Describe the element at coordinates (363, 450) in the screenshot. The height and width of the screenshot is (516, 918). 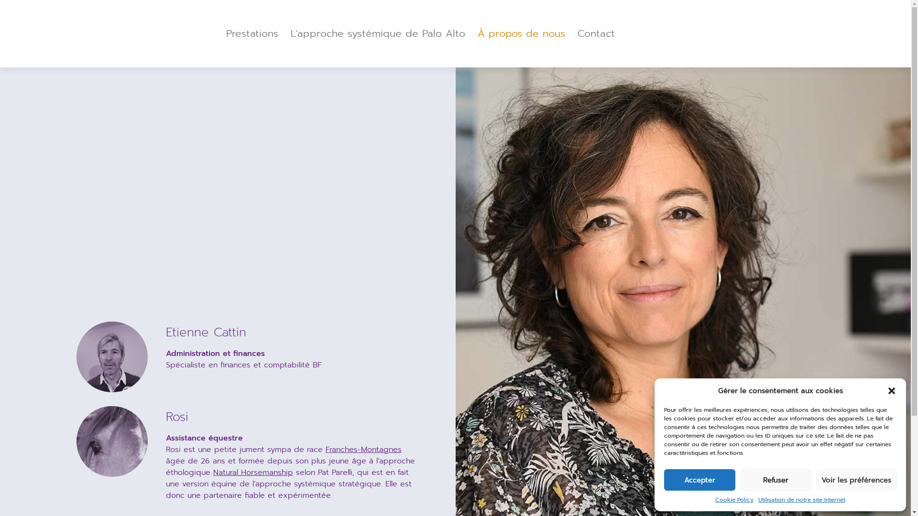
I see `Franches-Montagnes` at that location.